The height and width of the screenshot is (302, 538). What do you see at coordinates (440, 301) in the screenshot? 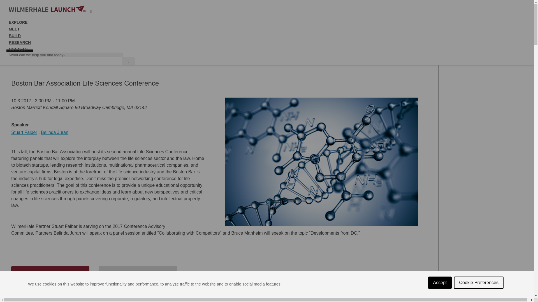
I see `Accept` at bounding box center [440, 301].